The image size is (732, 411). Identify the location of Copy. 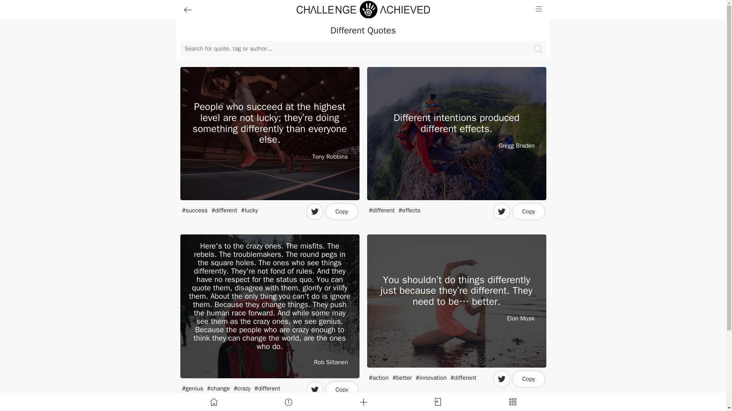
(342, 211).